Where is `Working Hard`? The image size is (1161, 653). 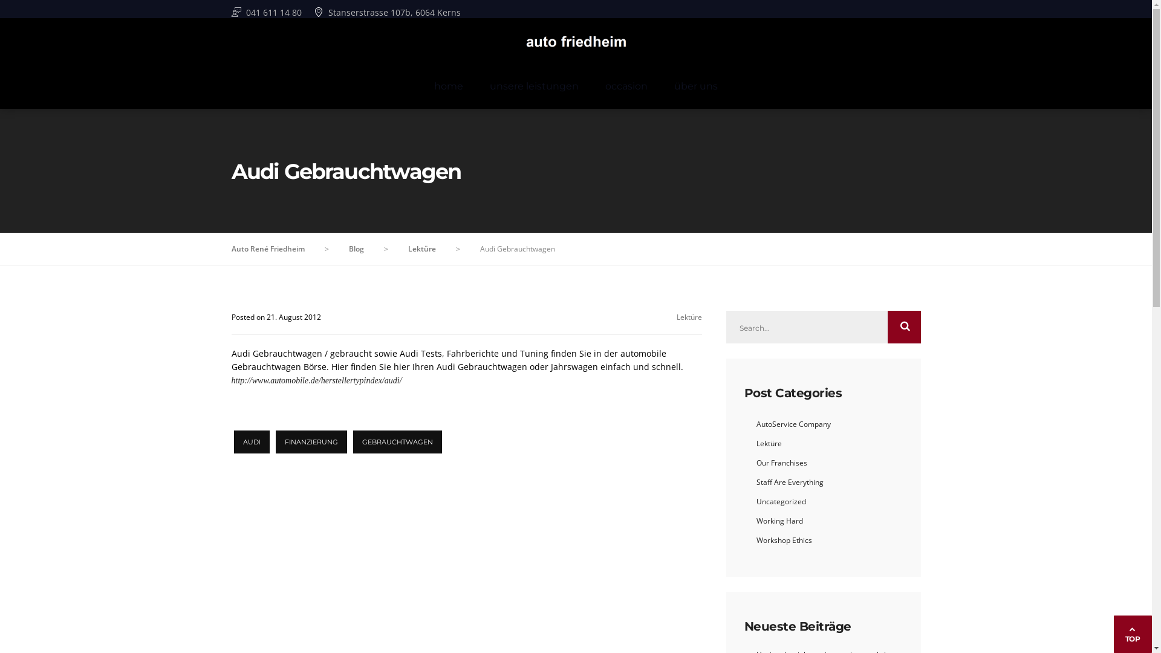
Working Hard is located at coordinates (779, 521).